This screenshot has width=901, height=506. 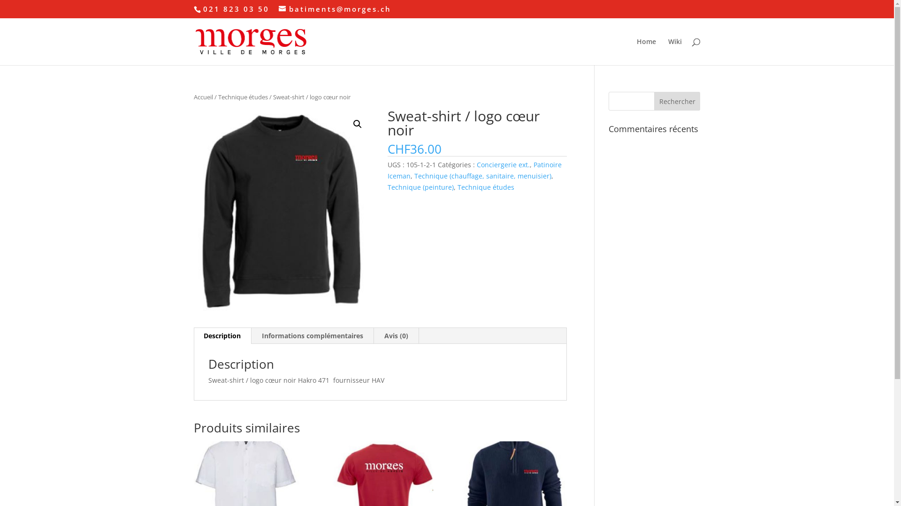 What do you see at coordinates (503, 165) in the screenshot?
I see `Conciergerie ext.` at bounding box center [503, 165].